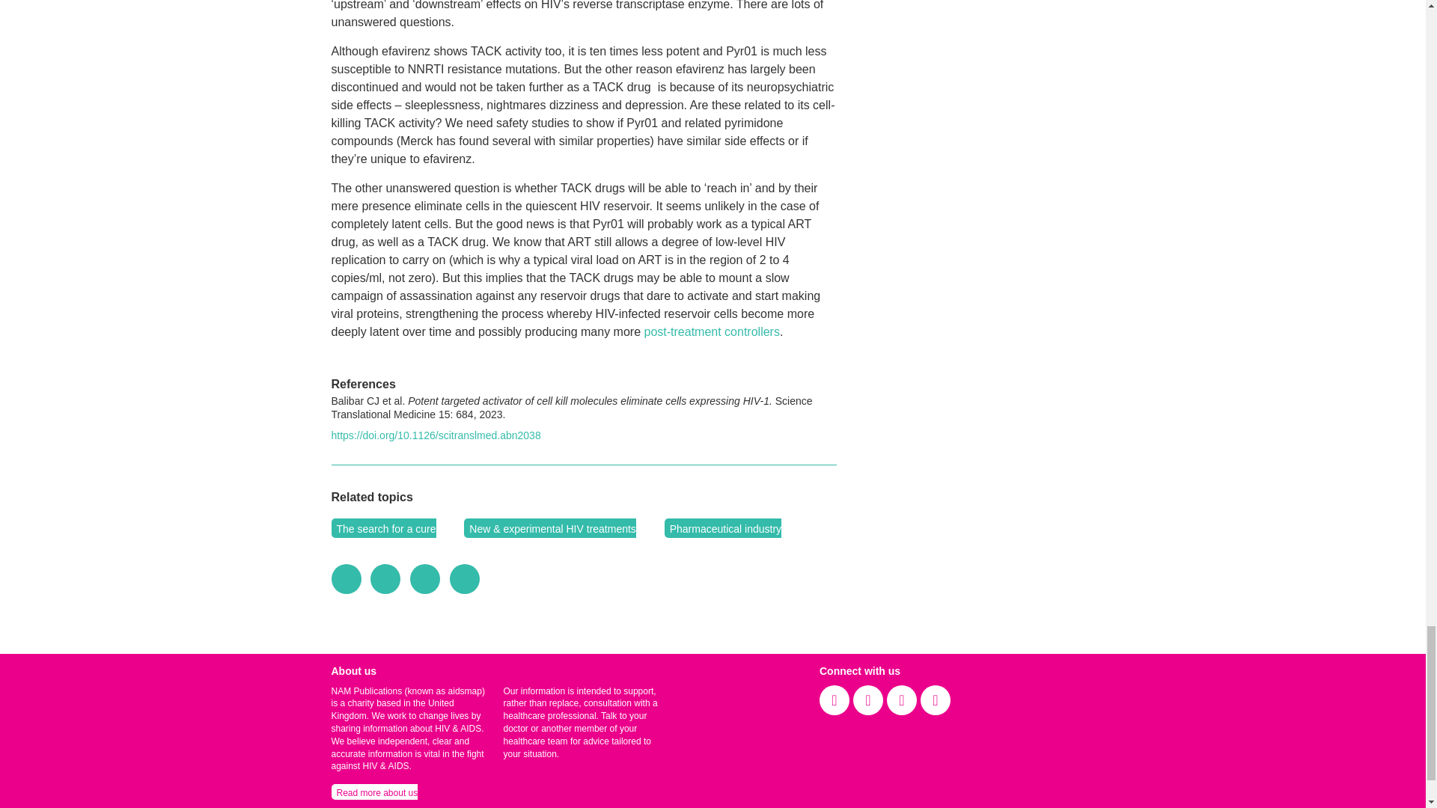  I want to click on Facebook, so click(345, 579).